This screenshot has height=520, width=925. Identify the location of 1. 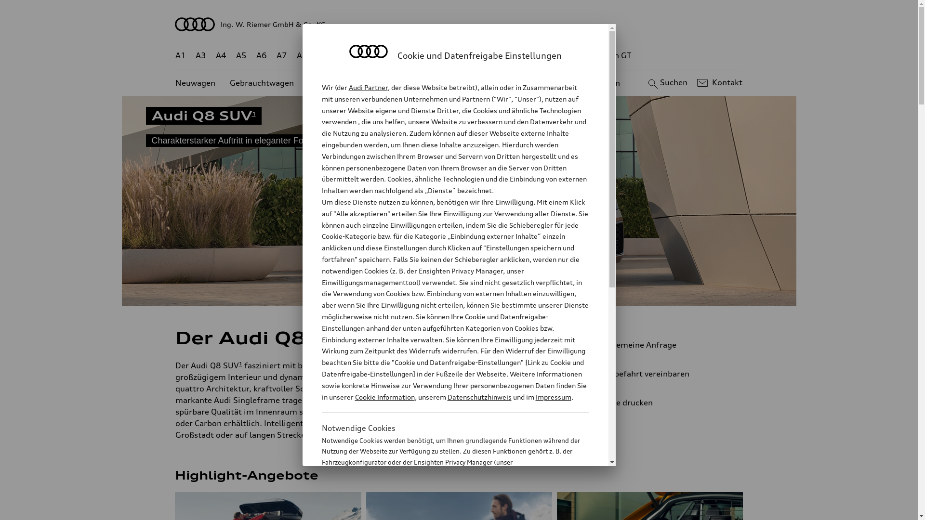
(253, 114).